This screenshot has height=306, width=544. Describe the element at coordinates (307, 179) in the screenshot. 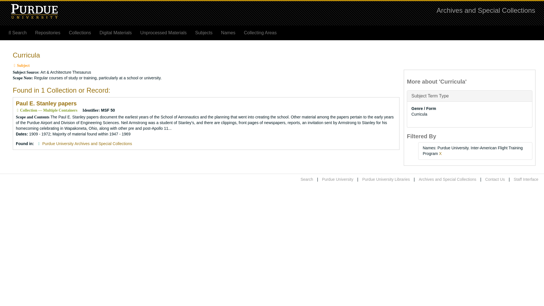

I see `Search` at that location.